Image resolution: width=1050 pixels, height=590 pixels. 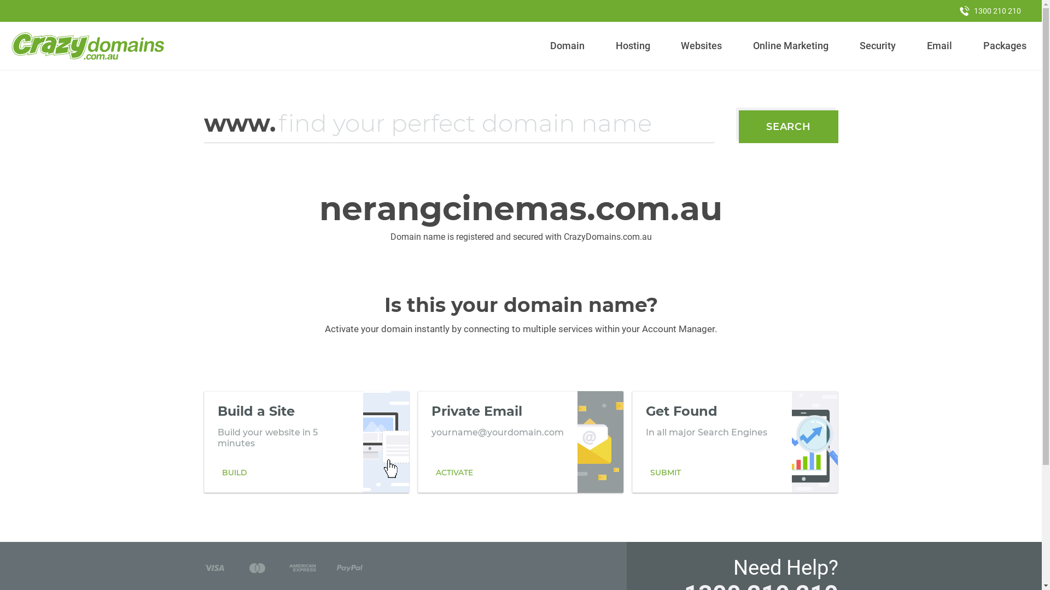 I want to click on Online Marketing, so click(x=791, y=46).